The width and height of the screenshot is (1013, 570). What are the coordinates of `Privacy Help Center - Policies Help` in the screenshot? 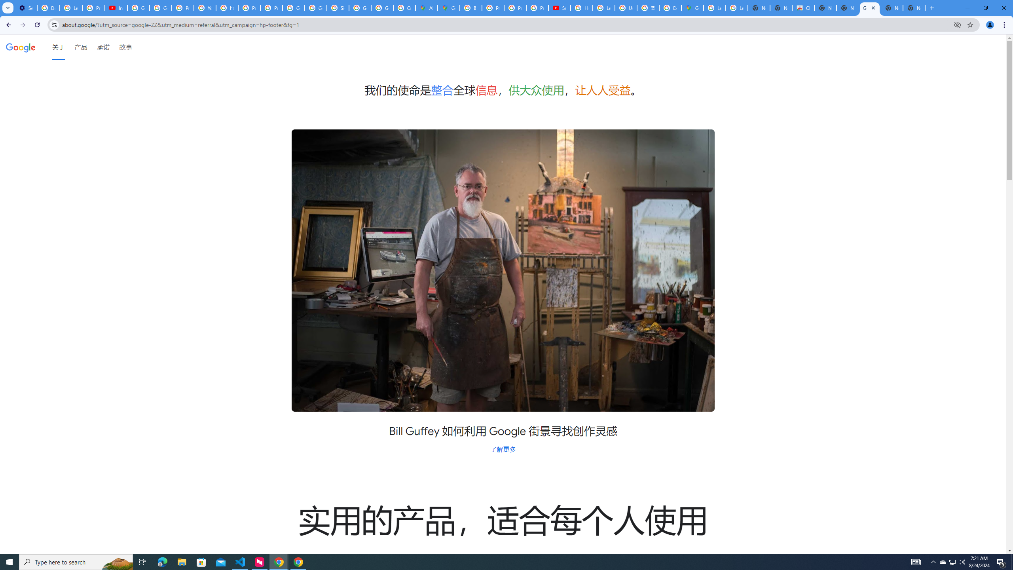 It's located at (493, 8).